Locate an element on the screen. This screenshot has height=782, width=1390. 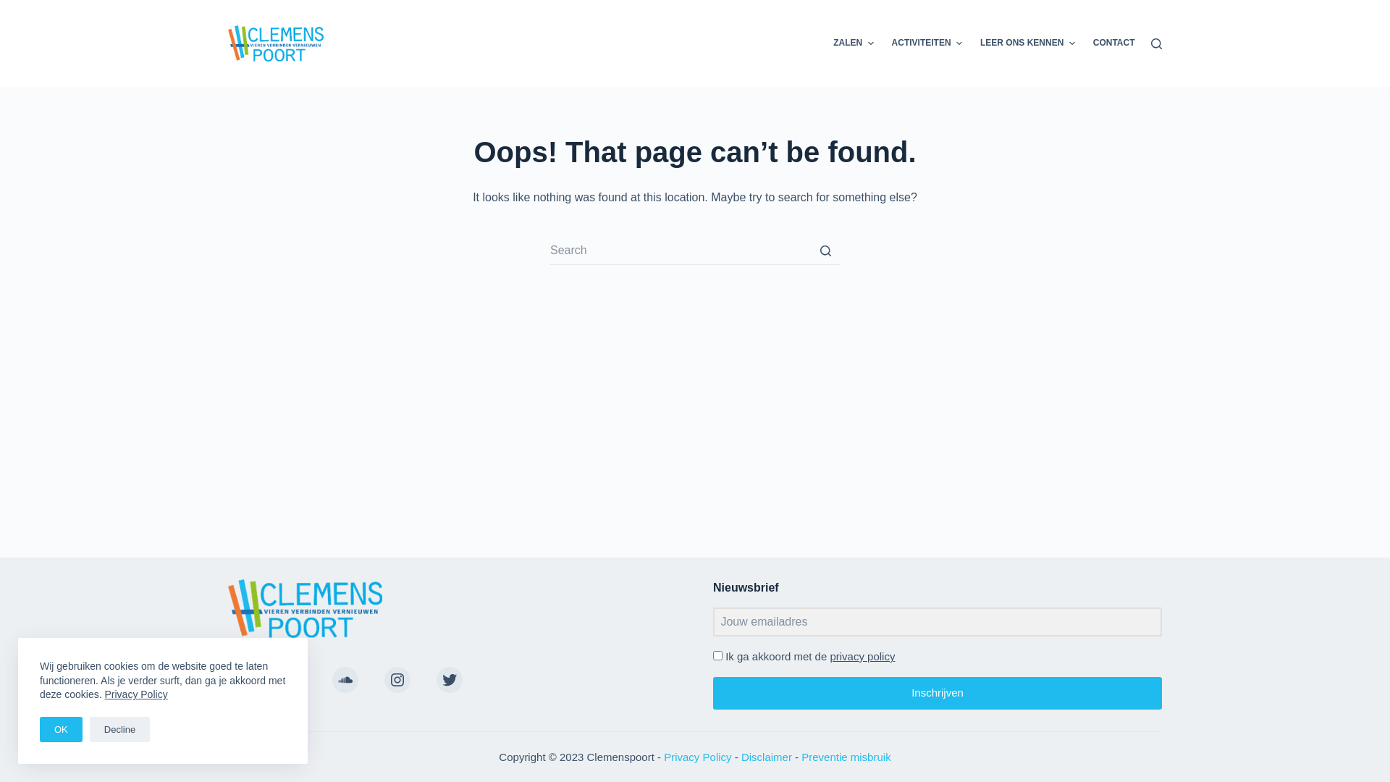
Preventie misbruik is located at coordinates (846, 756).